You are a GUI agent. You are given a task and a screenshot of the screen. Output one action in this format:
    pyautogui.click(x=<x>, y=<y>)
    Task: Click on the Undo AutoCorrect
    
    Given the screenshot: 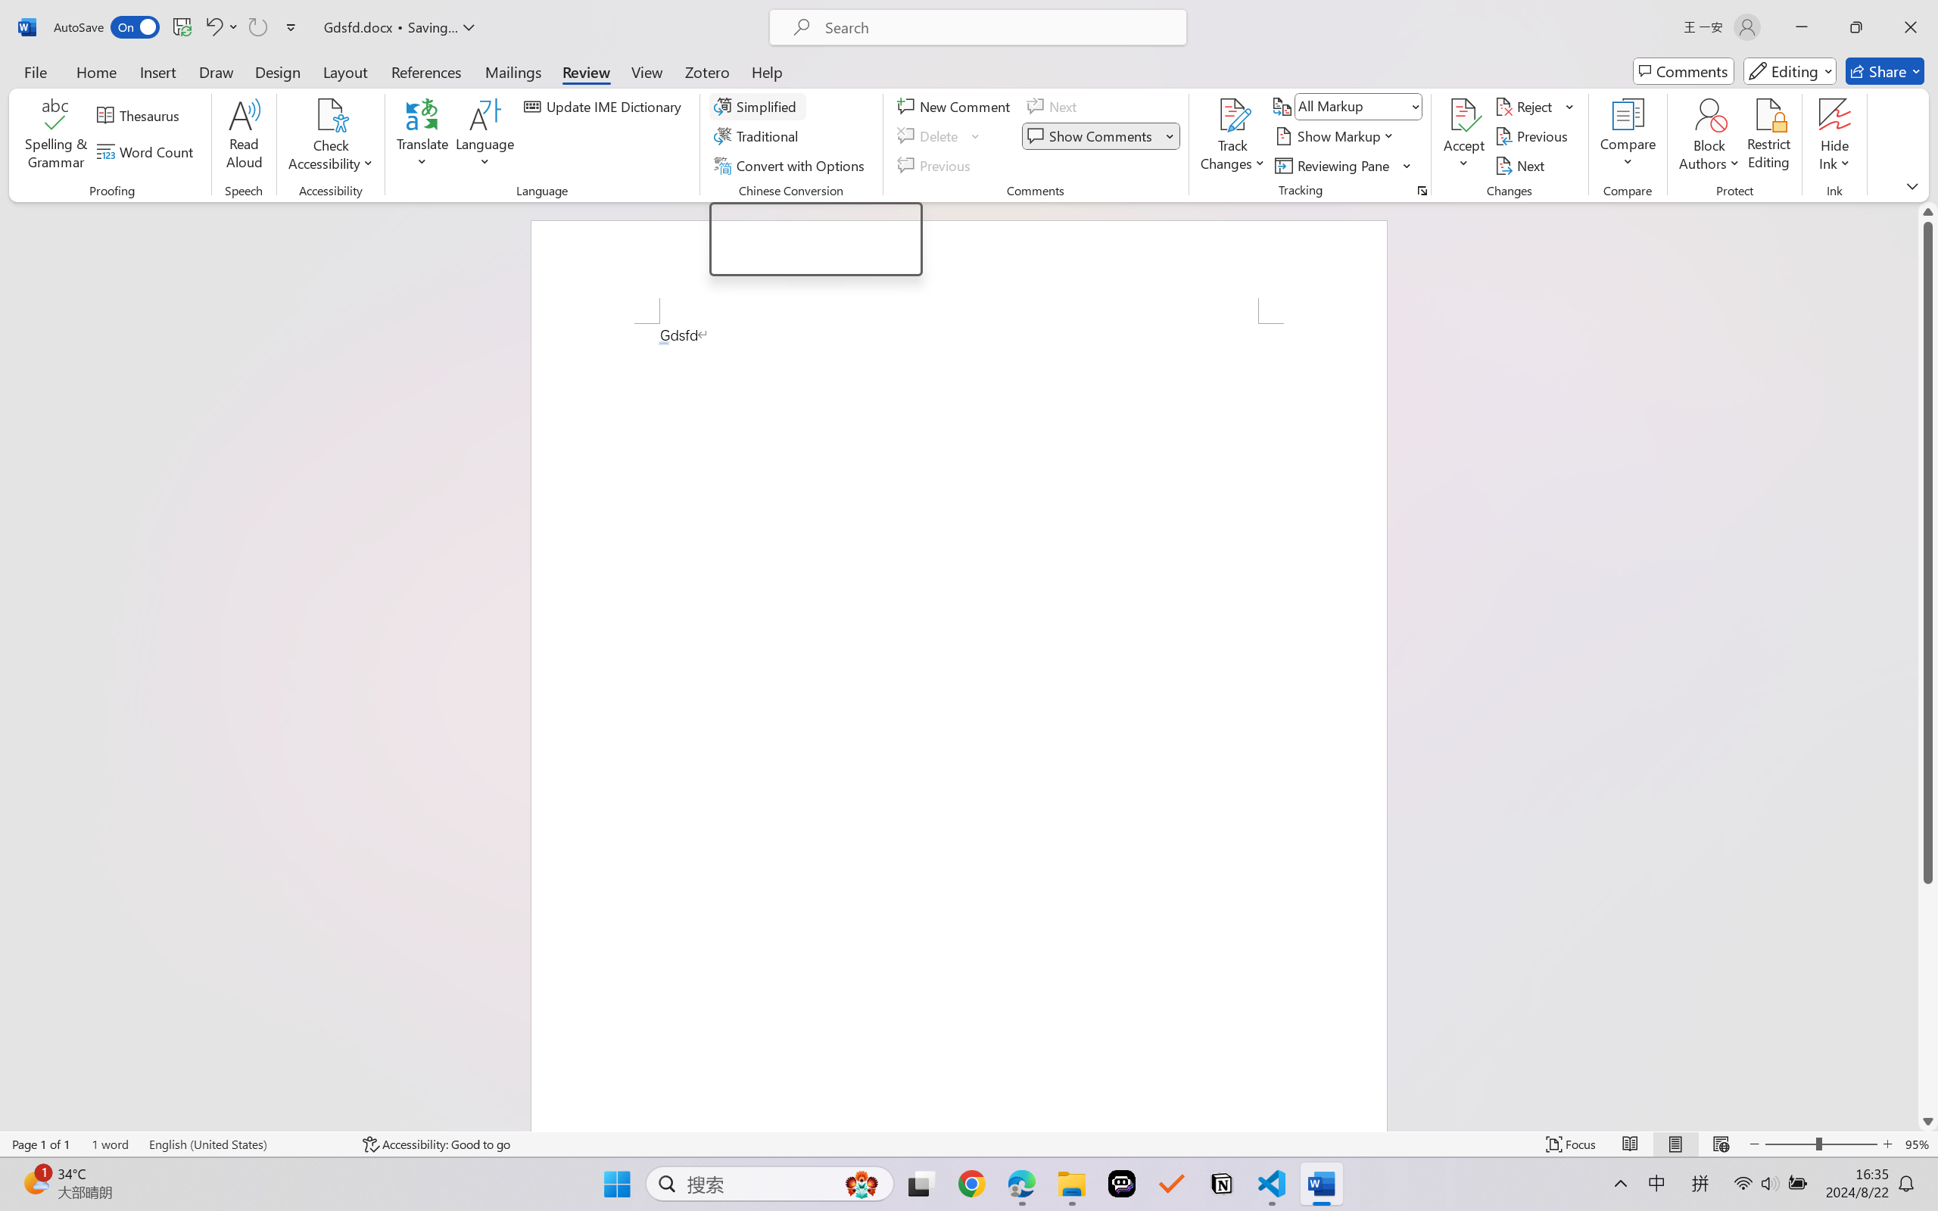 What is the action you would take?
    pyautogui.click(x=213, y=27)
    